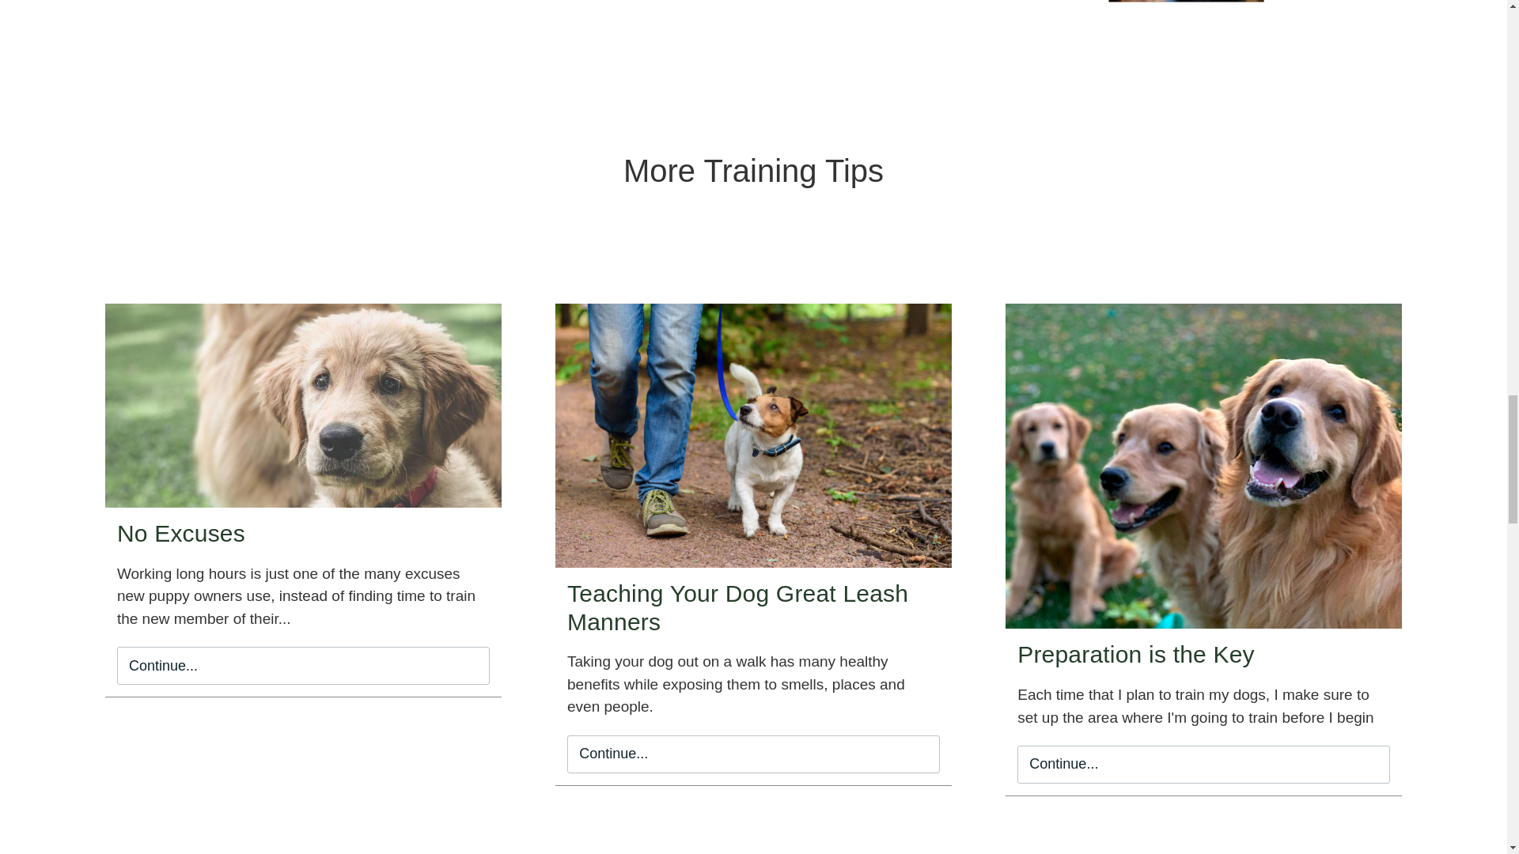 Image resolution: width=1519 pixels, height=854 pixels. I want to click on Continue..., so click(1203, 764).